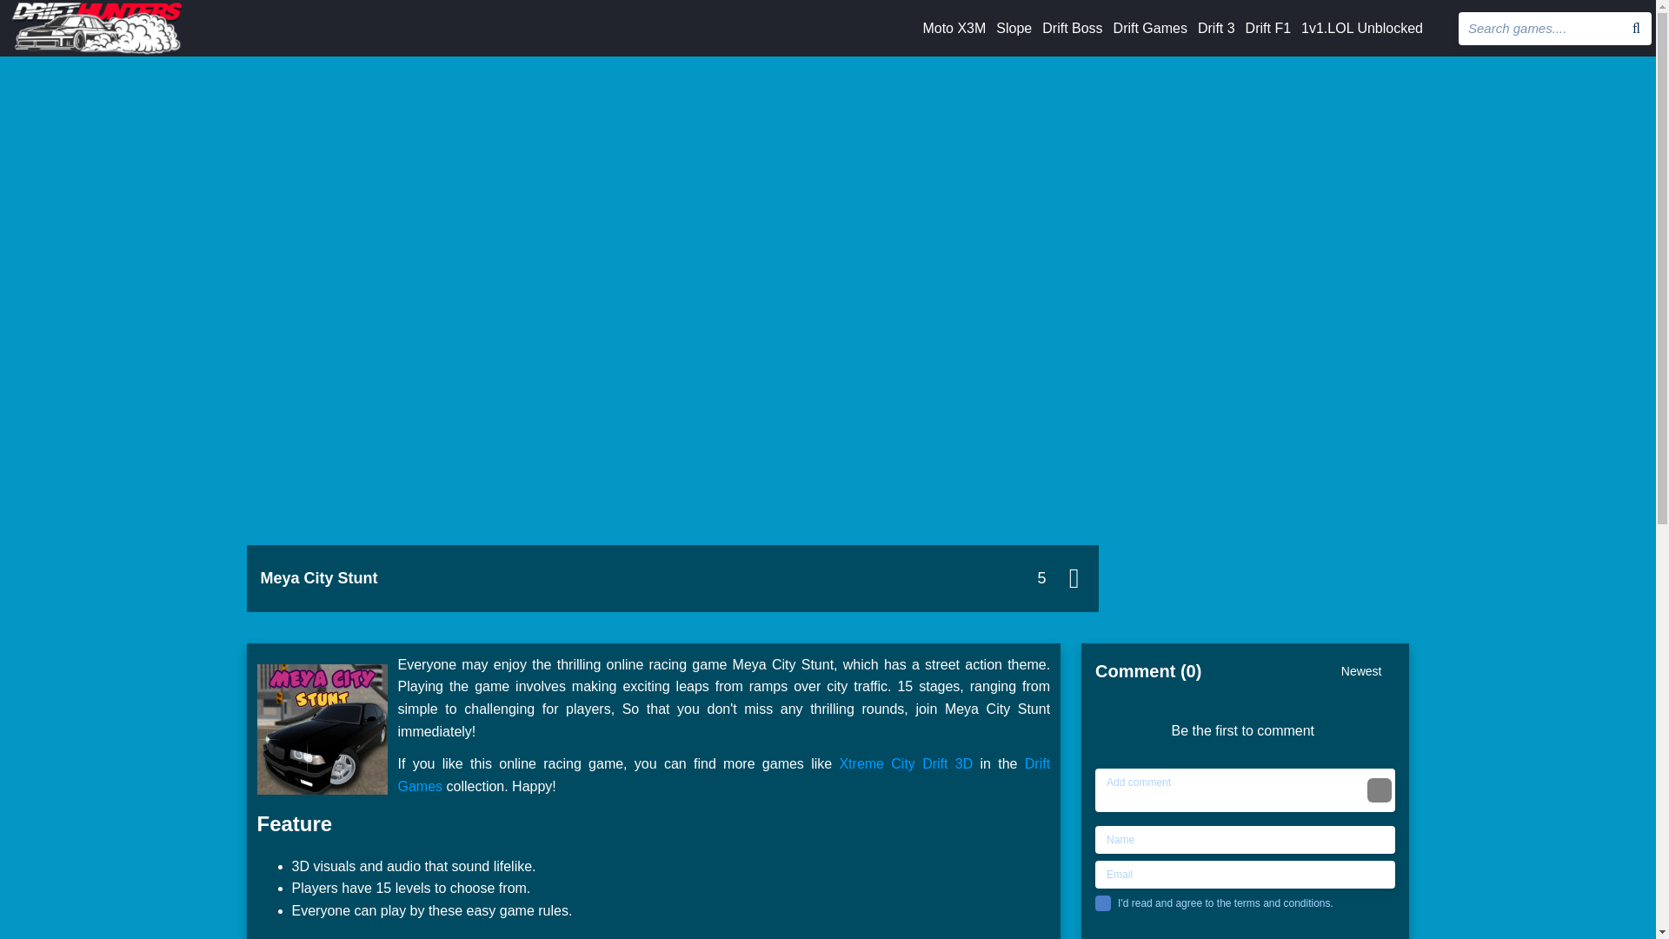  Describe the element at coordinates (1014, 29) in the screenshot. I see `Slope` at that location.